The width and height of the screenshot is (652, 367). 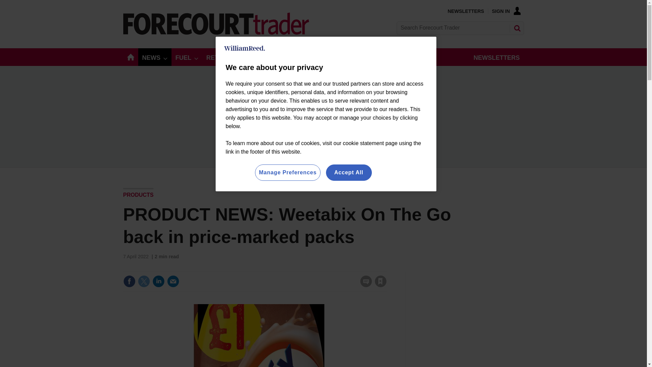 I want to click on SIGN IN, so click(x=506, y=11).